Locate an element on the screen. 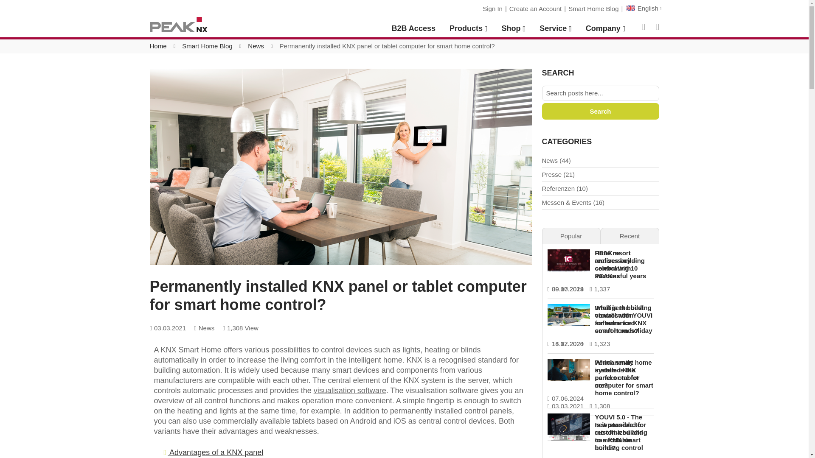 The height and width of the screenshot is (458, 815). Hotel resort realizes building control with PEAKnx is located at coordinates (620, 264).